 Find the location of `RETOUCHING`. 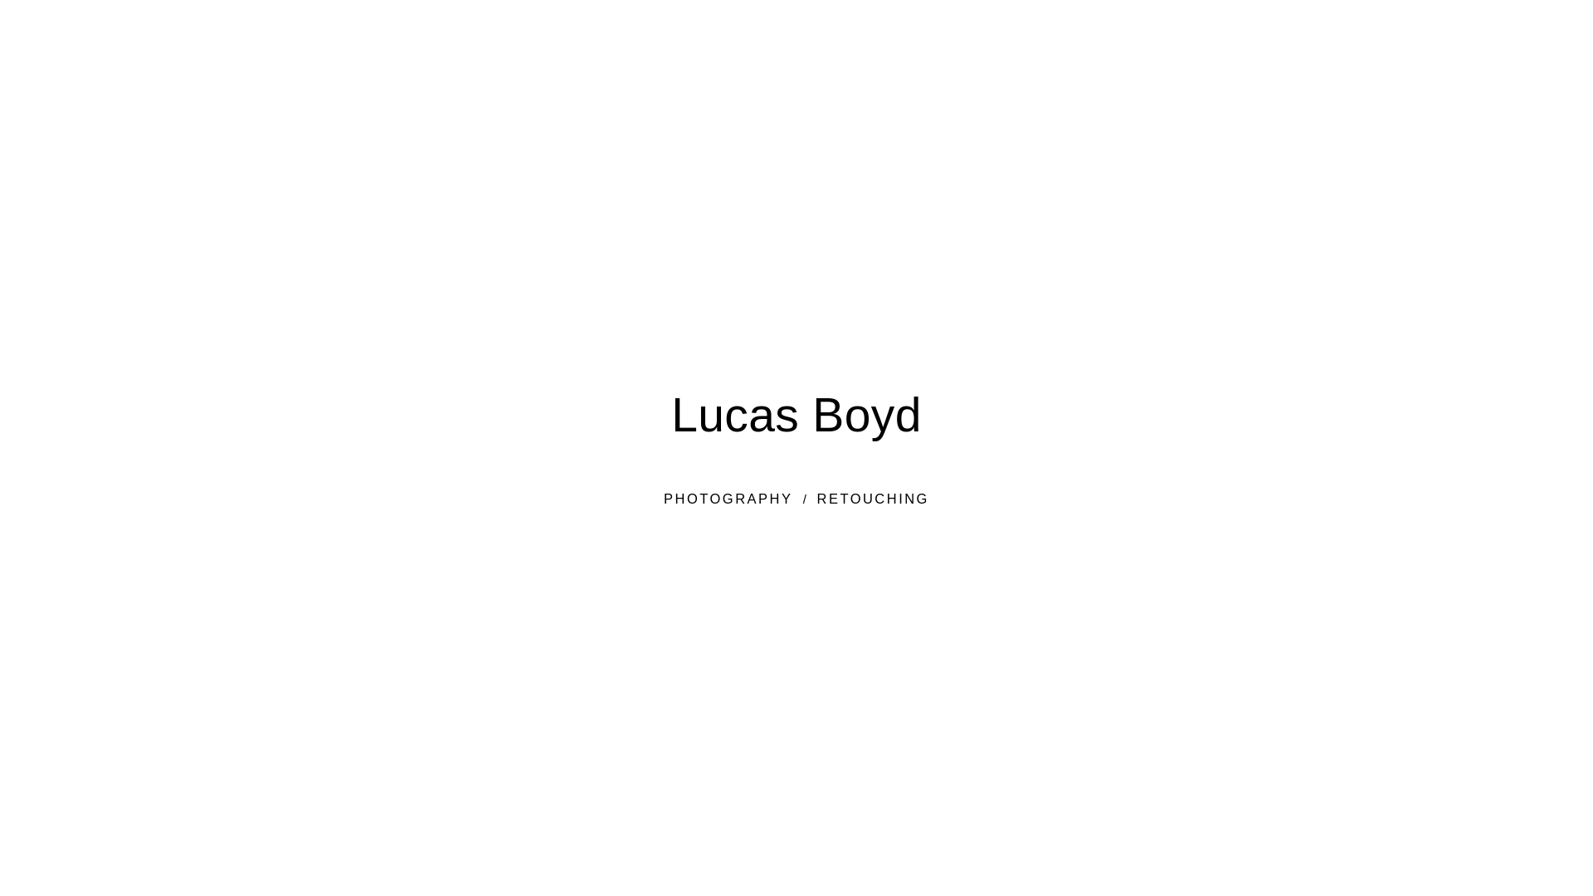

RETOUCHING is located at coordinates (873, 499).